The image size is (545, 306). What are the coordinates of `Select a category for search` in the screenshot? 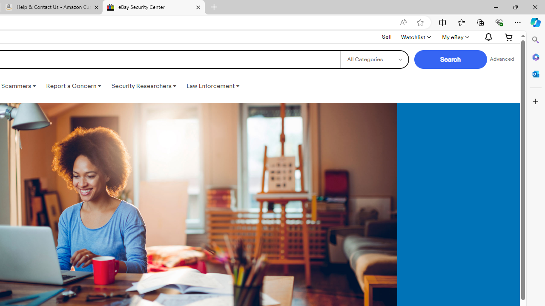 It's located at (374, 59).